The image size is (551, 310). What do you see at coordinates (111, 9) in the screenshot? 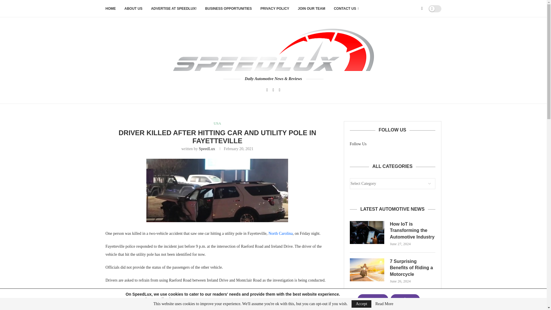
I see `HOME` at bounding box center [111, 9].